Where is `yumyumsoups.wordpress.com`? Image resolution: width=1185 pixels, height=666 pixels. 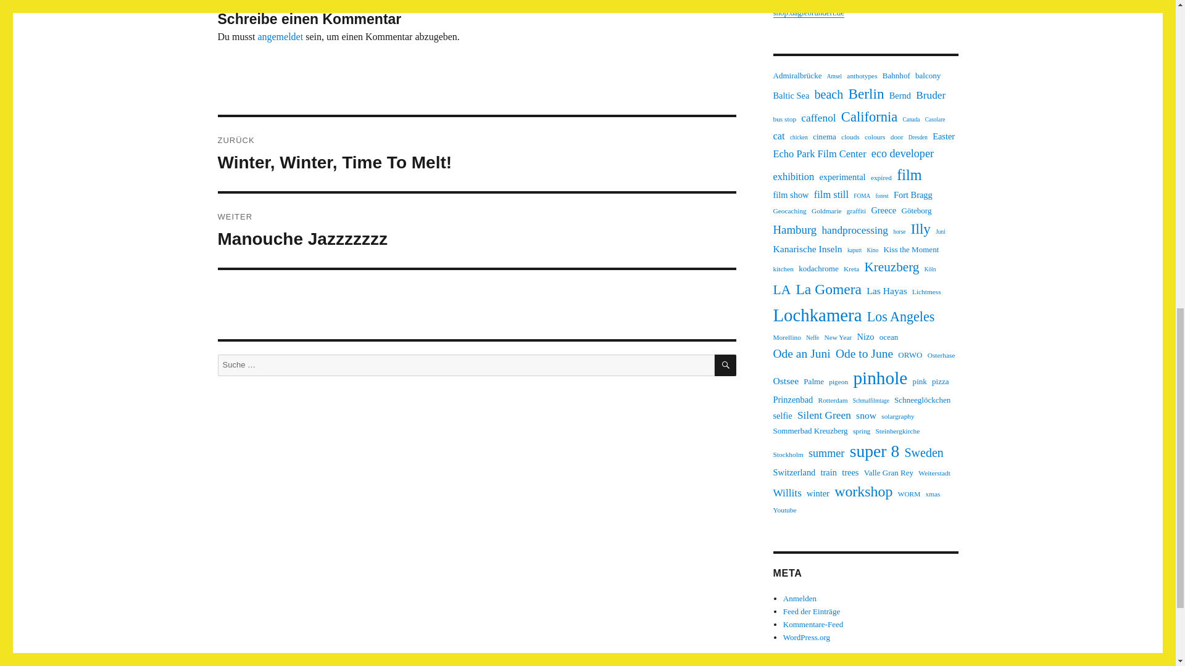 yumyumsoups.wordpress.com is located at coordinates (821, 2).